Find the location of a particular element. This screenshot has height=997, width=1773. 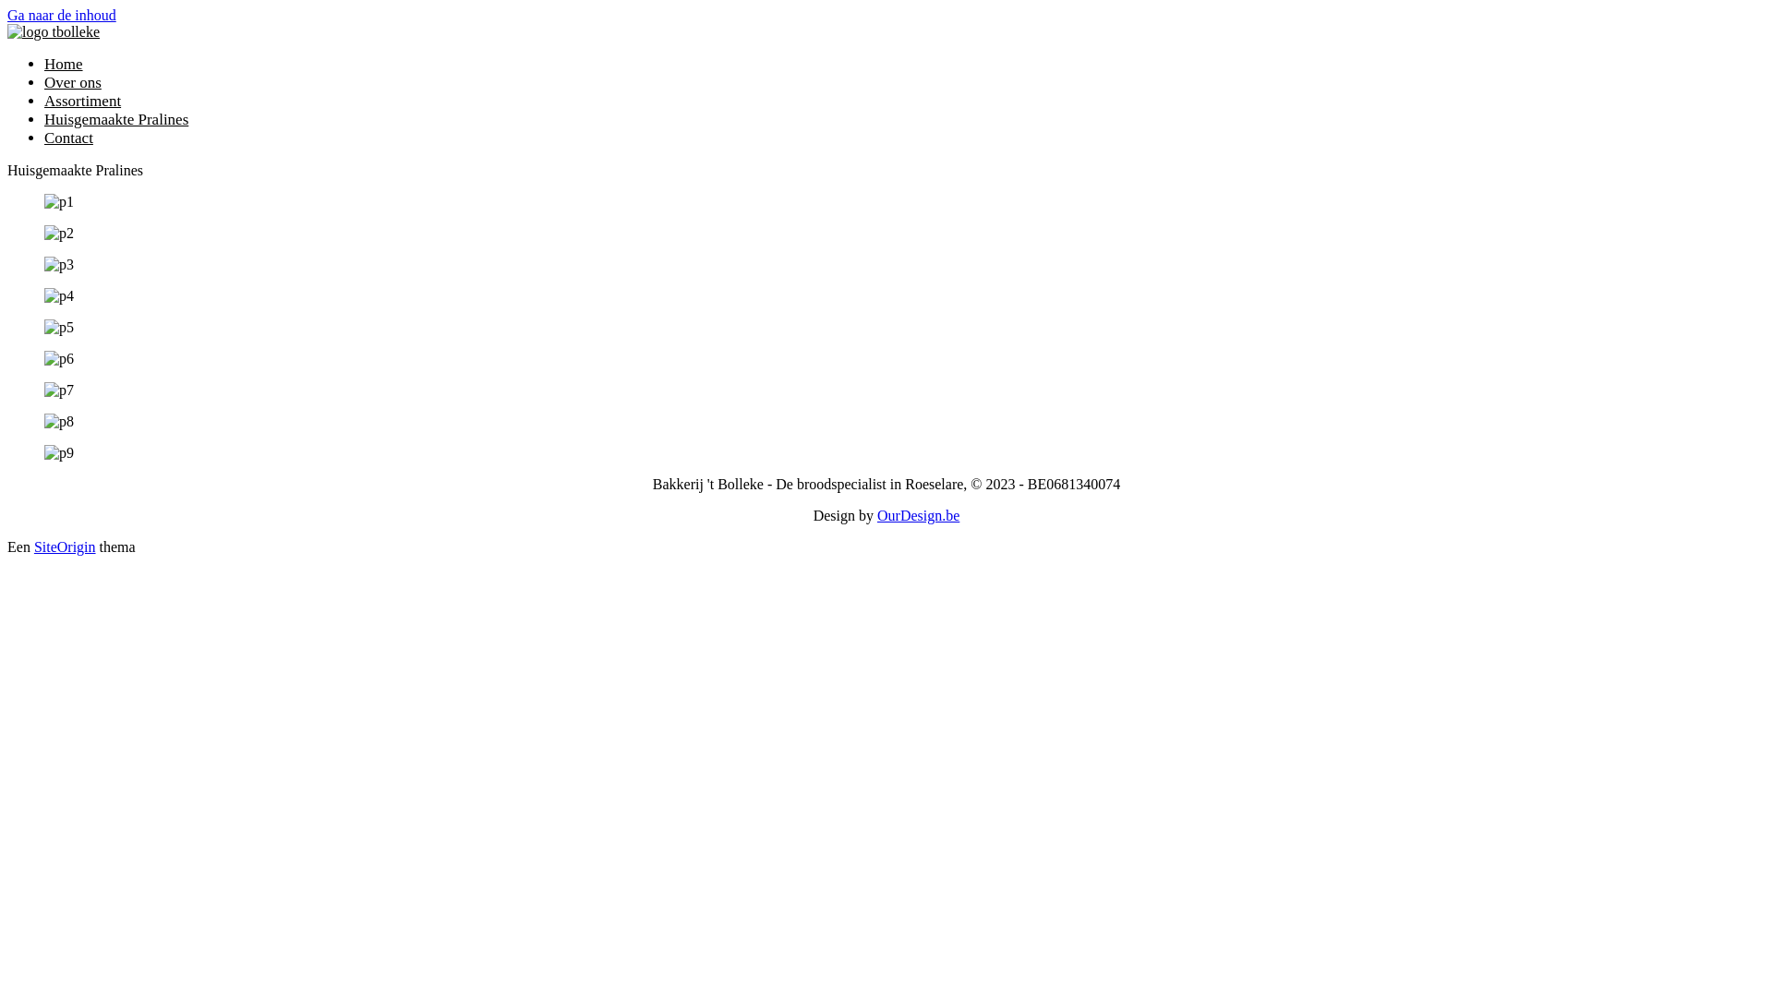

Home is located at coordinates (64, 65).